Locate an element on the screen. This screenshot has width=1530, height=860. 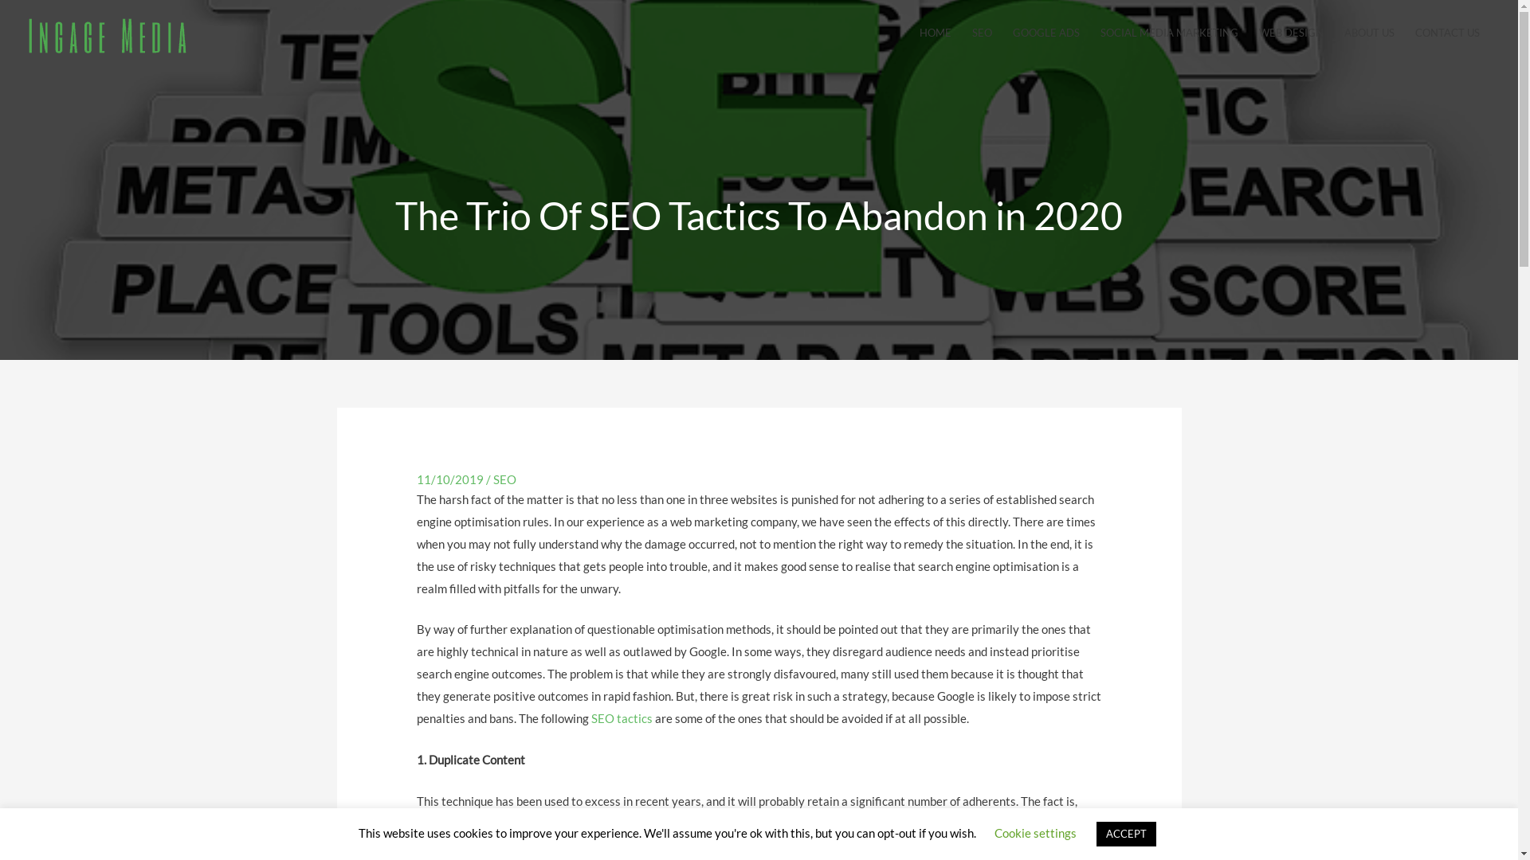
SEO is located at coordinates (505, 479).